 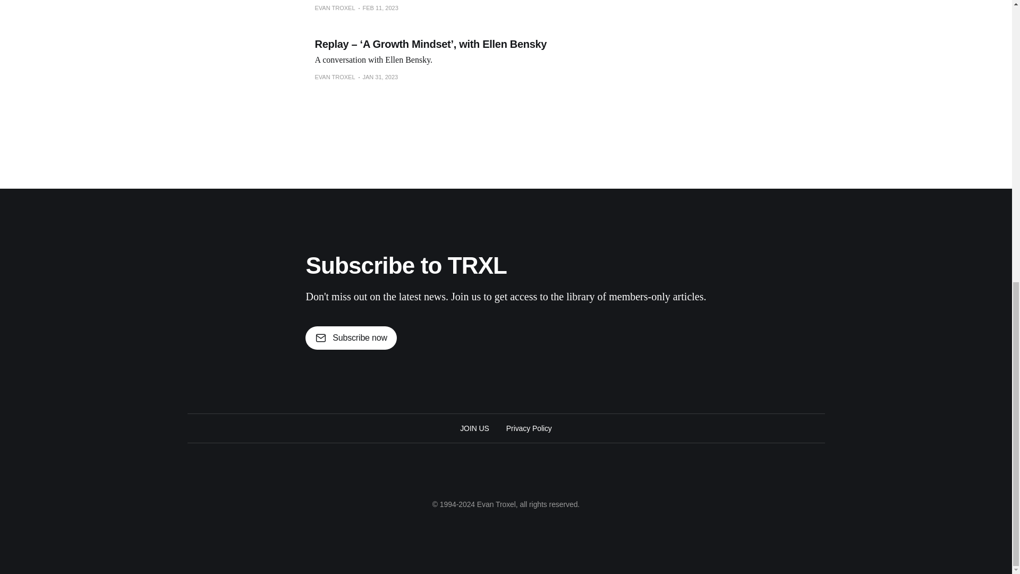 What do you see at coordinates (529, 428) in the screenshot?
I see `Privacy Policy` at bounding box center [529, 428].